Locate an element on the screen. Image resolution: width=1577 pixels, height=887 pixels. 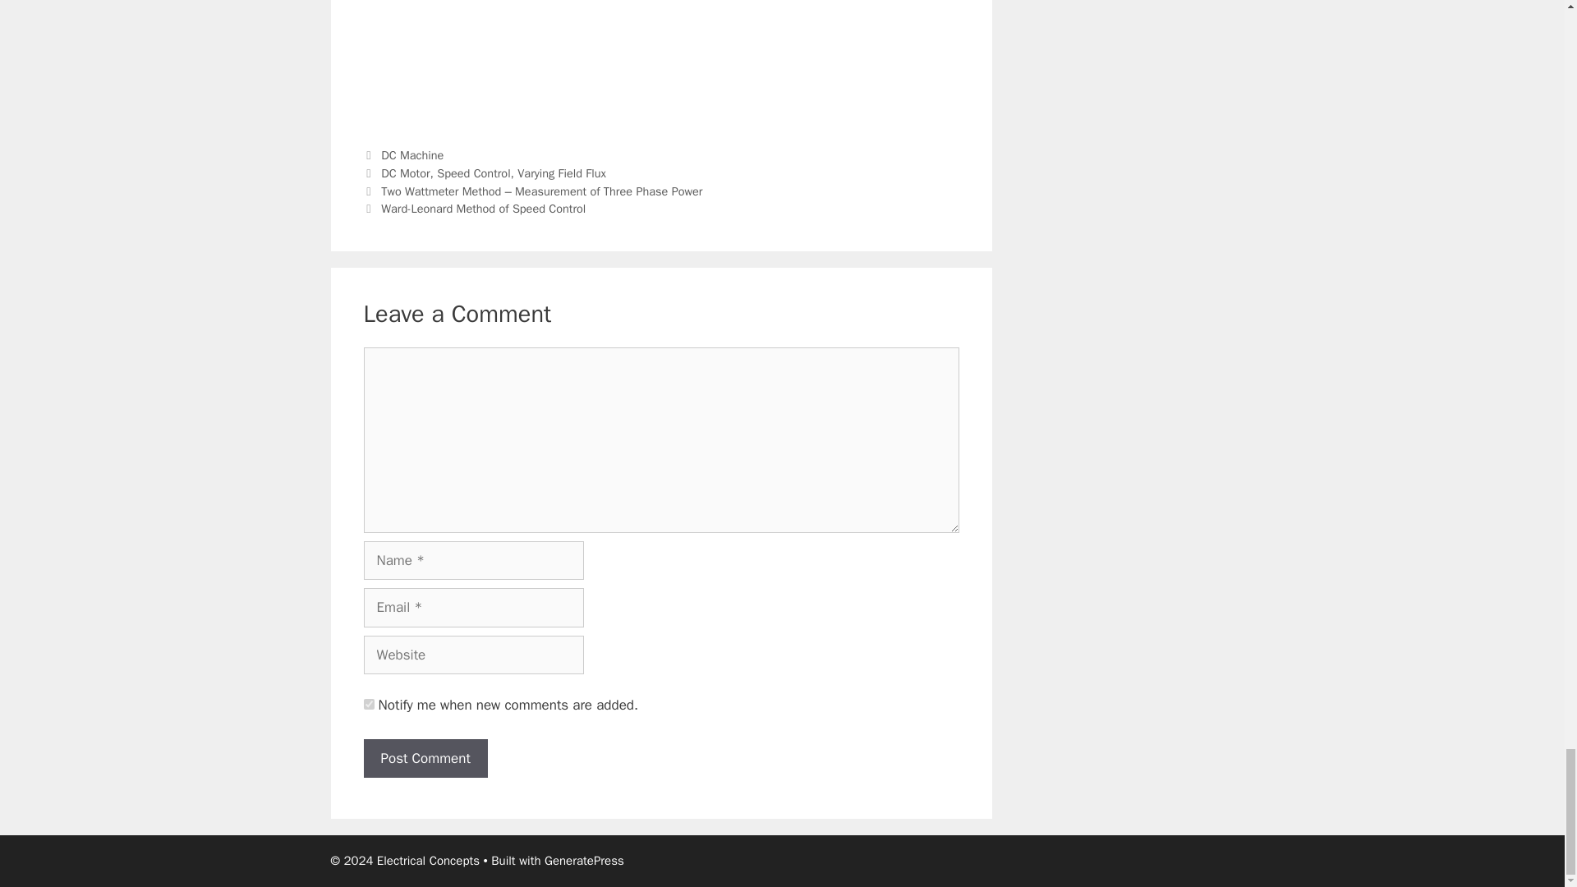
DC Machine is located at coordinates (412, 154).